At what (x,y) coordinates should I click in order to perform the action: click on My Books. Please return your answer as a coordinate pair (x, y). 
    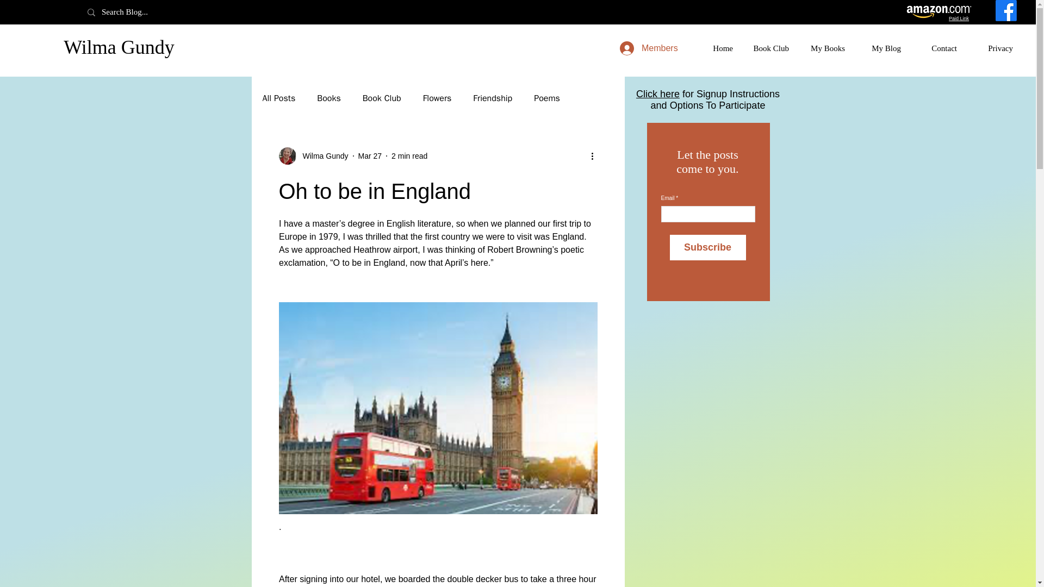
    Looking at the image, I should click on (825, 48).